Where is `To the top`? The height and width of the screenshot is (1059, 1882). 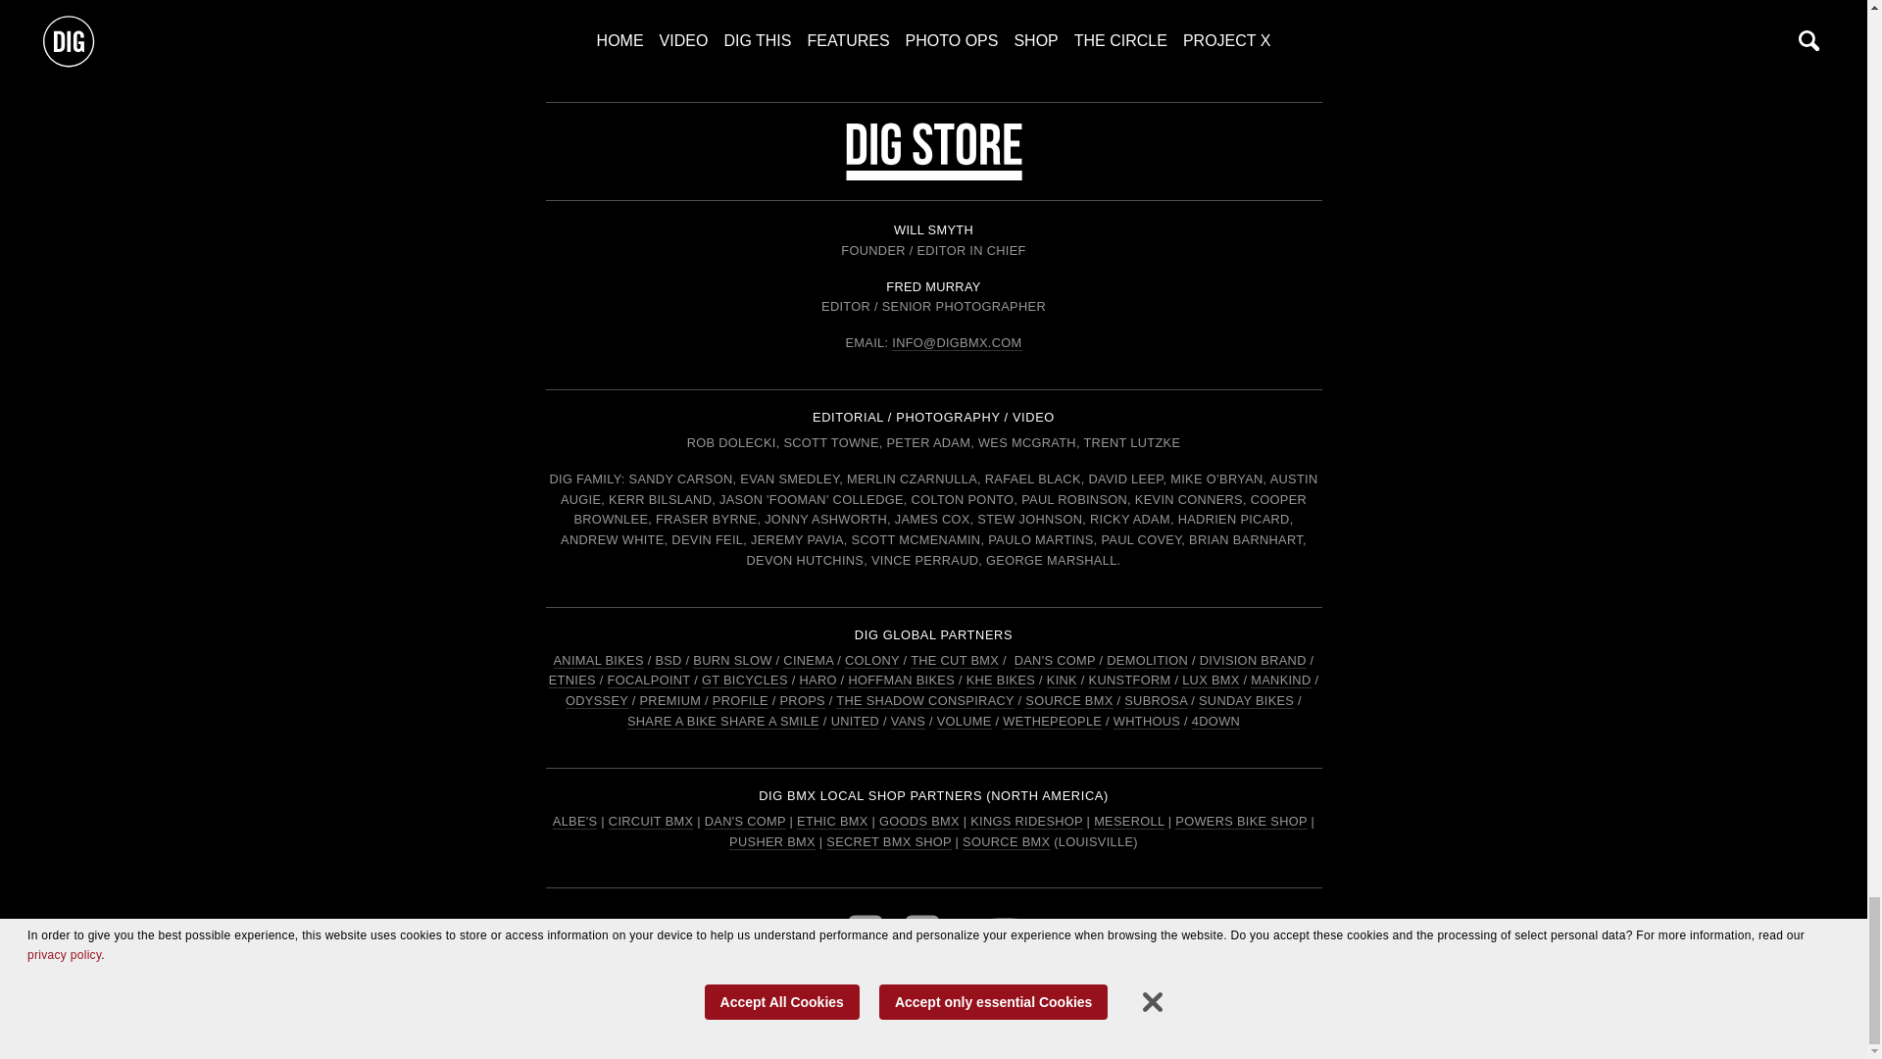
To the top is located at coordinates (933, 12).